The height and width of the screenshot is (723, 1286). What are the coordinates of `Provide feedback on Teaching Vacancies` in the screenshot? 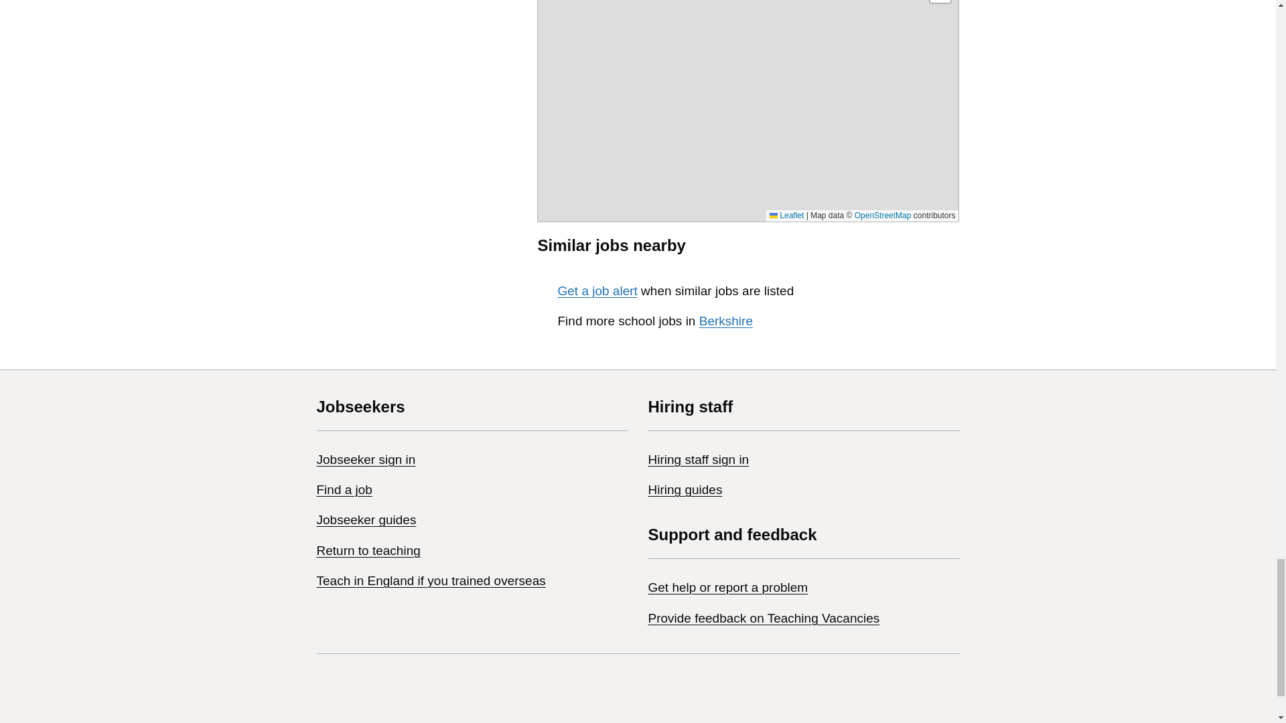 It's located at (764, 618).